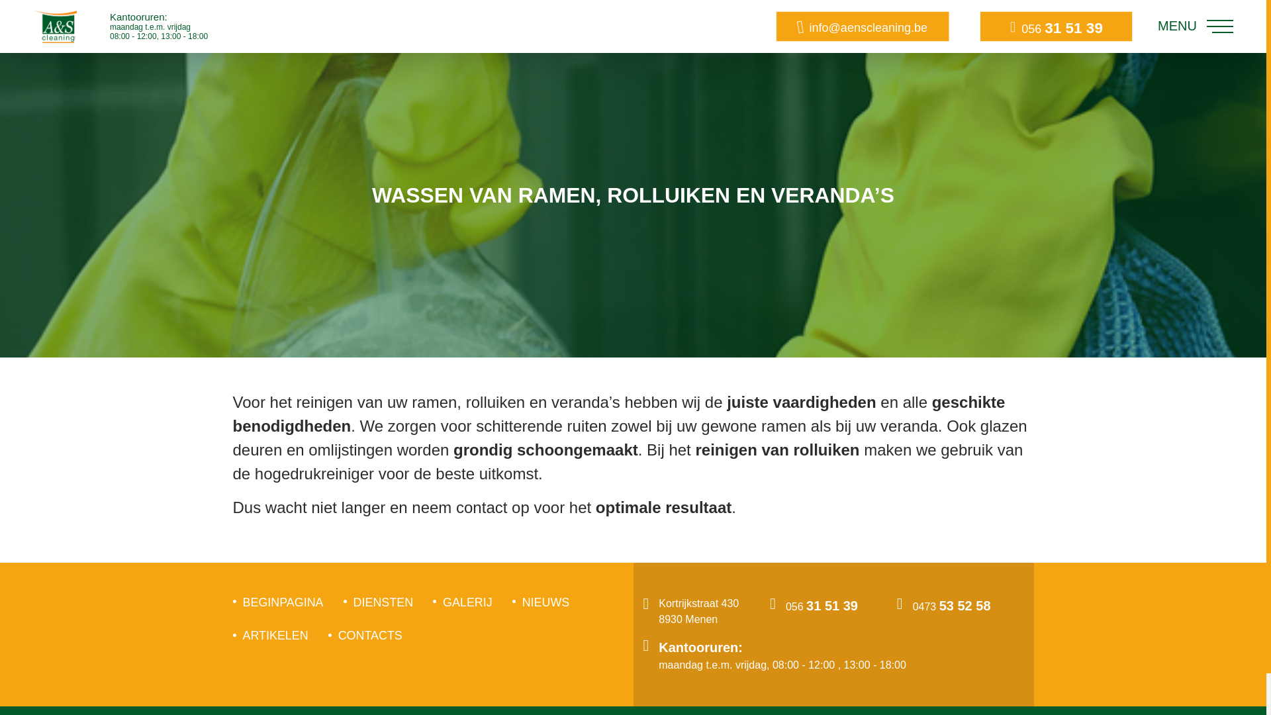 This screenshot has height=715, width=1271. I want to click on GALERIJ, so click(467, 602).